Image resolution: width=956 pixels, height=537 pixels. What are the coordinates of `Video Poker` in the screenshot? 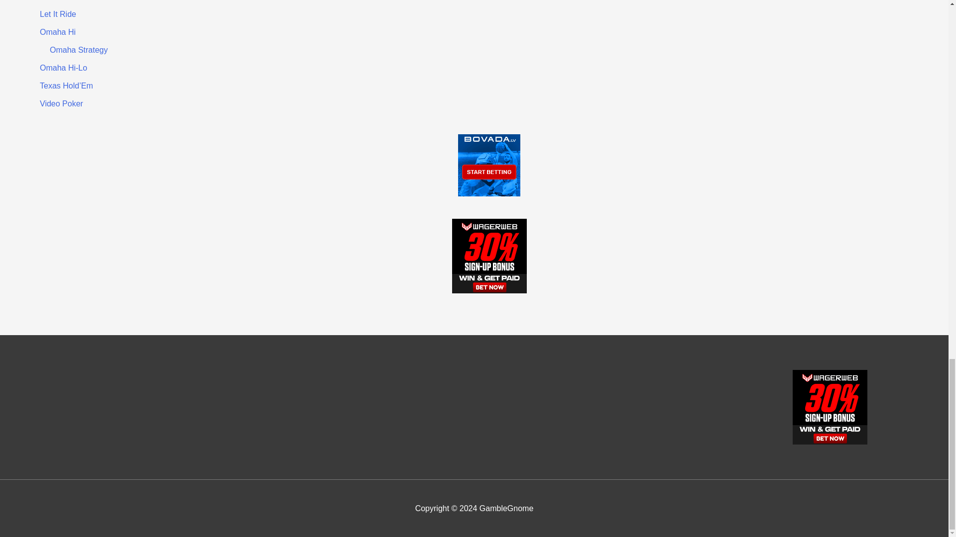 It's located at (62, 103).